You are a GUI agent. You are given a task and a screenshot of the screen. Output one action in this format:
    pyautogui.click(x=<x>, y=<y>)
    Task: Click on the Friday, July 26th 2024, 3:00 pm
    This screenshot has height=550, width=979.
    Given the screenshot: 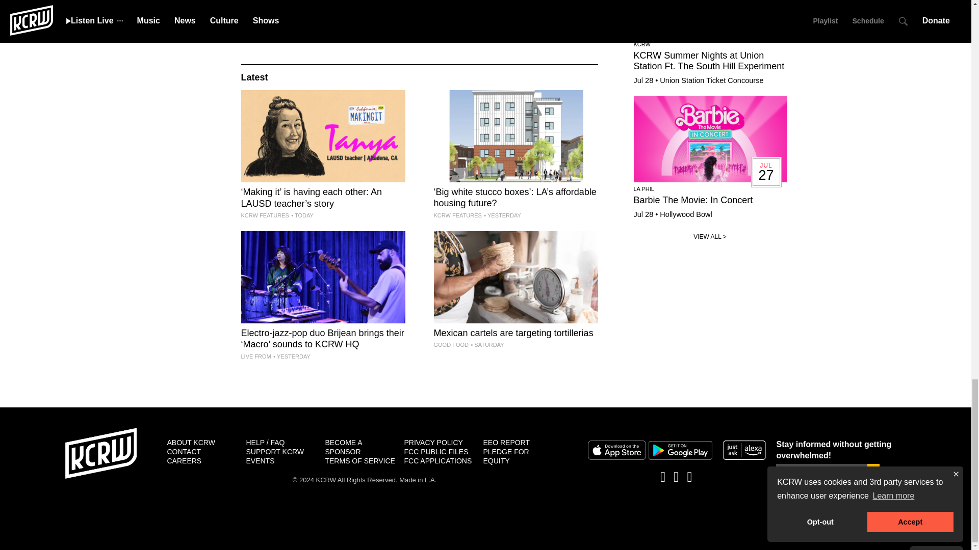 What is the action you would take?
    pyautogui.click(x=302, y=215)
    